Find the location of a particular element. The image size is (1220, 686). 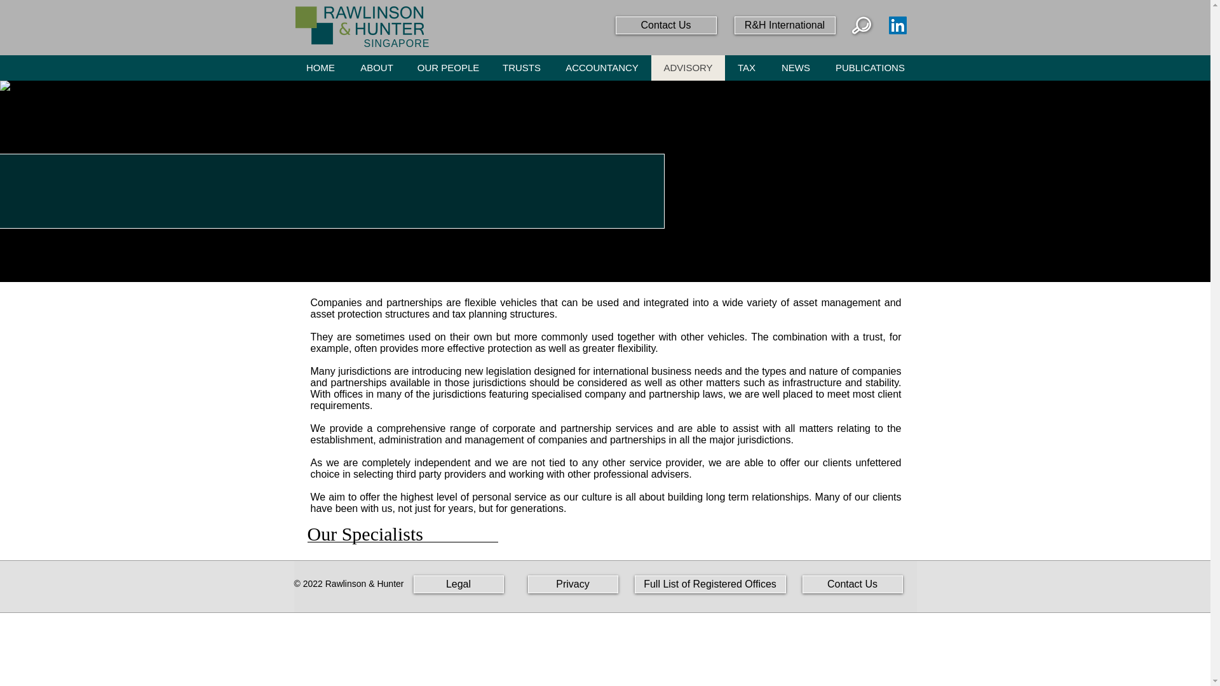

Legal is located at coordinates (457, 584).